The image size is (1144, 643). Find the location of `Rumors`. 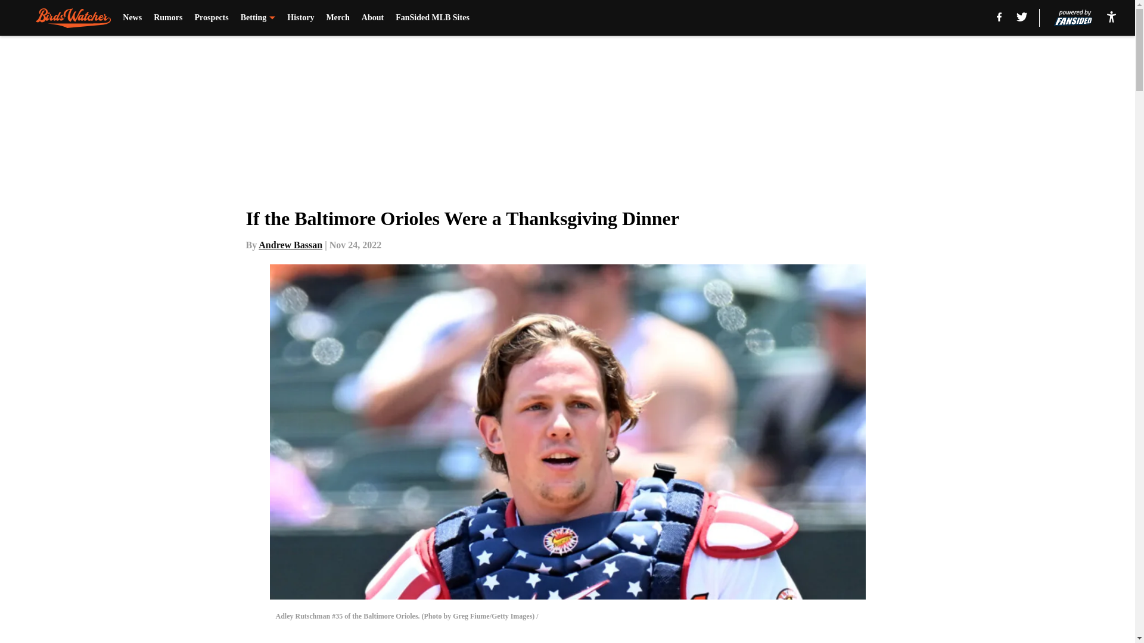

Rumors is located at coordinates (167, 18).